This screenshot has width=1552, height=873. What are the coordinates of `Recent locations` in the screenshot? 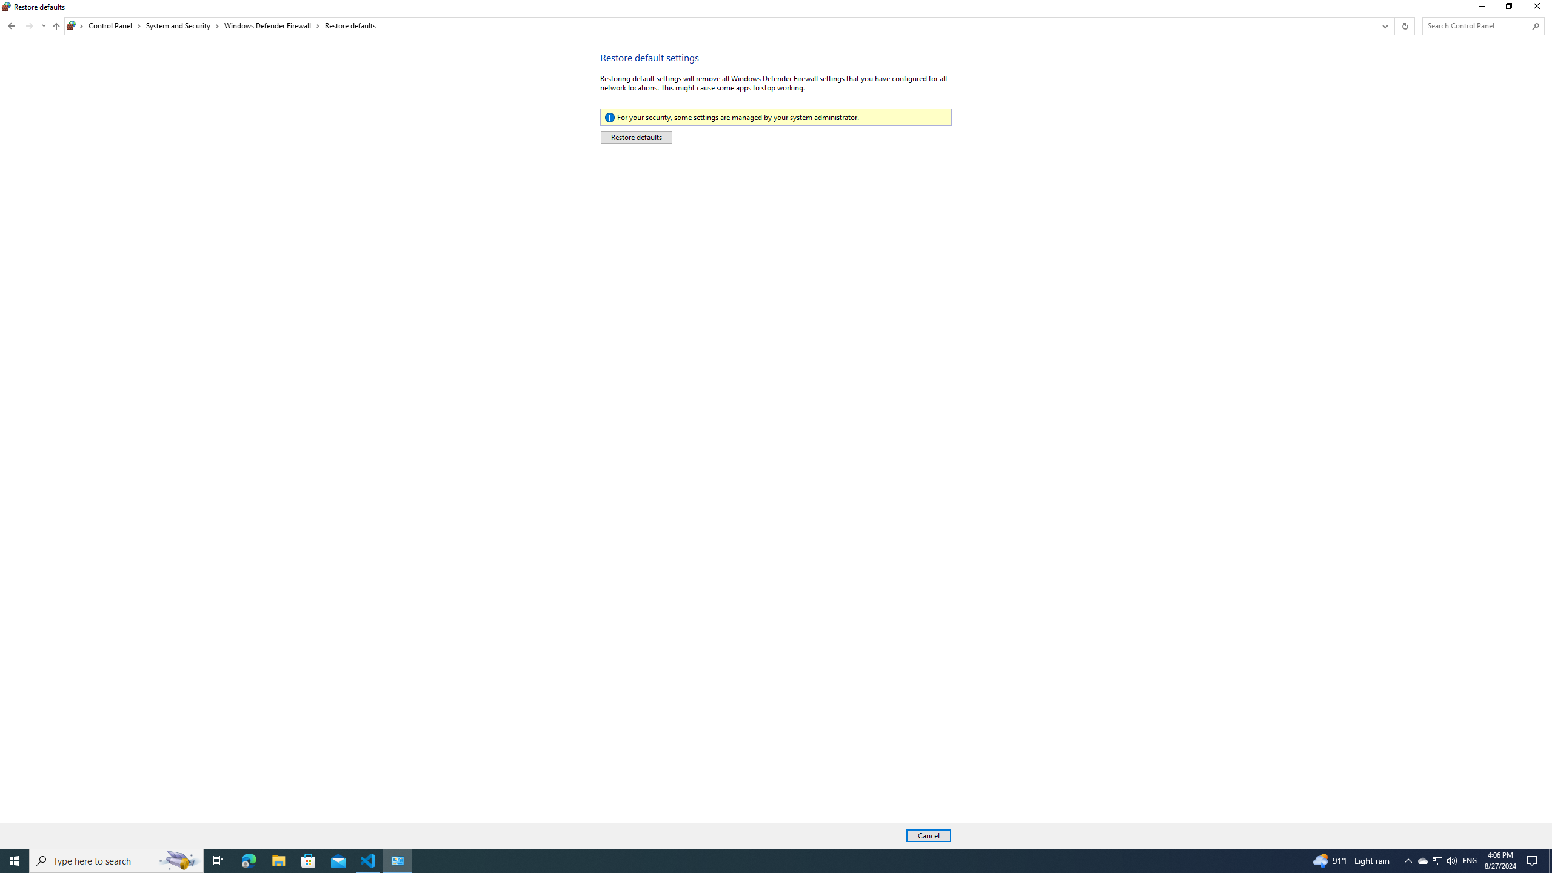 It's located at (44, 25).